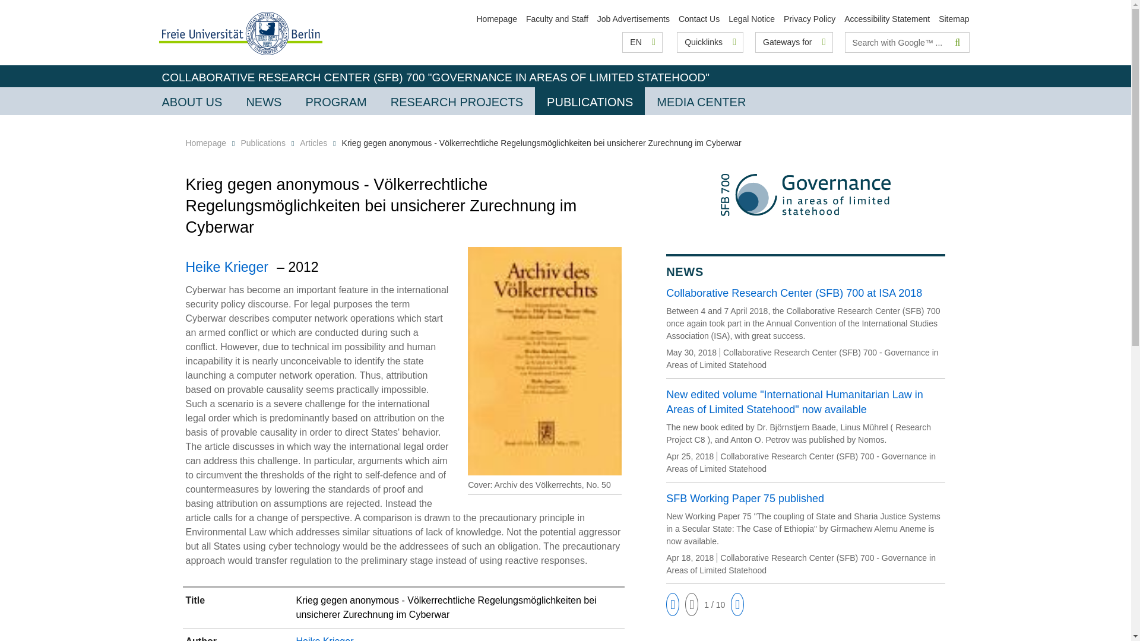 The width and height of the screenshot is (1140, 641). Describe the element at coordinates (698, 18) in the screenshot. I see `Contact Us` at that location.